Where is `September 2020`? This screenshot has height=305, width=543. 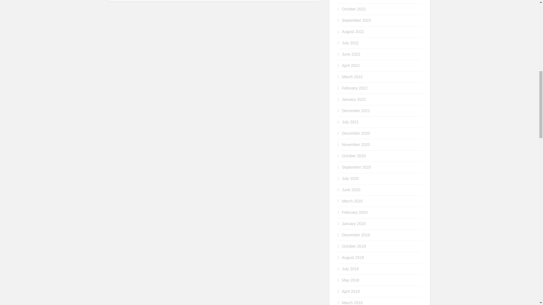 September 2020 is located at coordinates (357, 167).